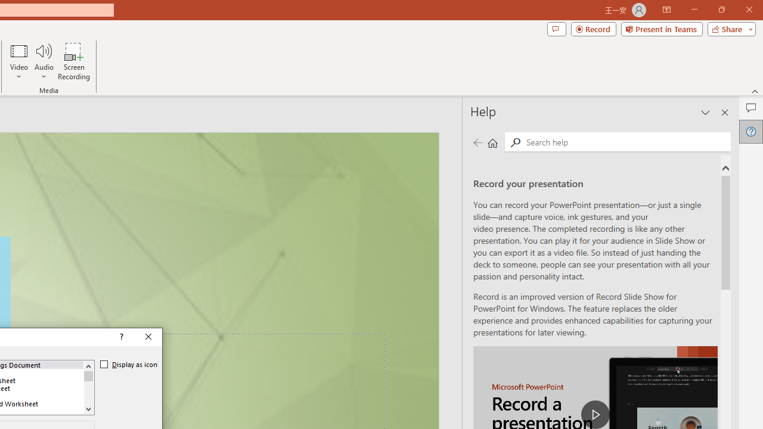 The width and height of the screenshot is (763, 429). Describe the element at coordinates (88, 387) in the screenshot. I see `Class: NetUIScrollBar` at that location.